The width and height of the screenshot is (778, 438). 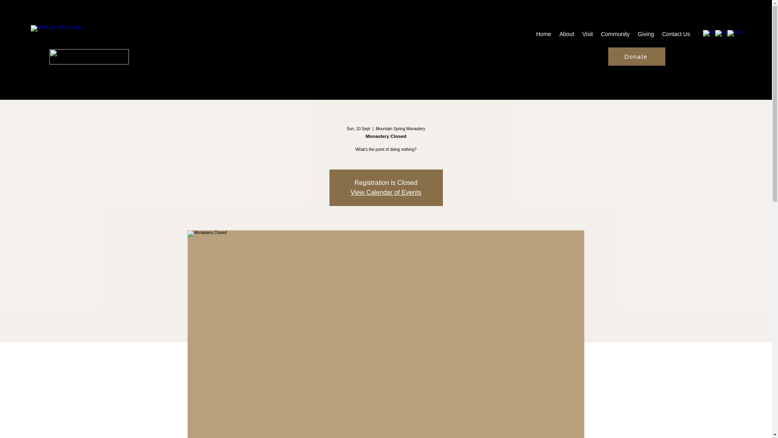 What do you see at coordinates (566, 34) in the screenshot?
I see `About` at bounding box center [566, 34].